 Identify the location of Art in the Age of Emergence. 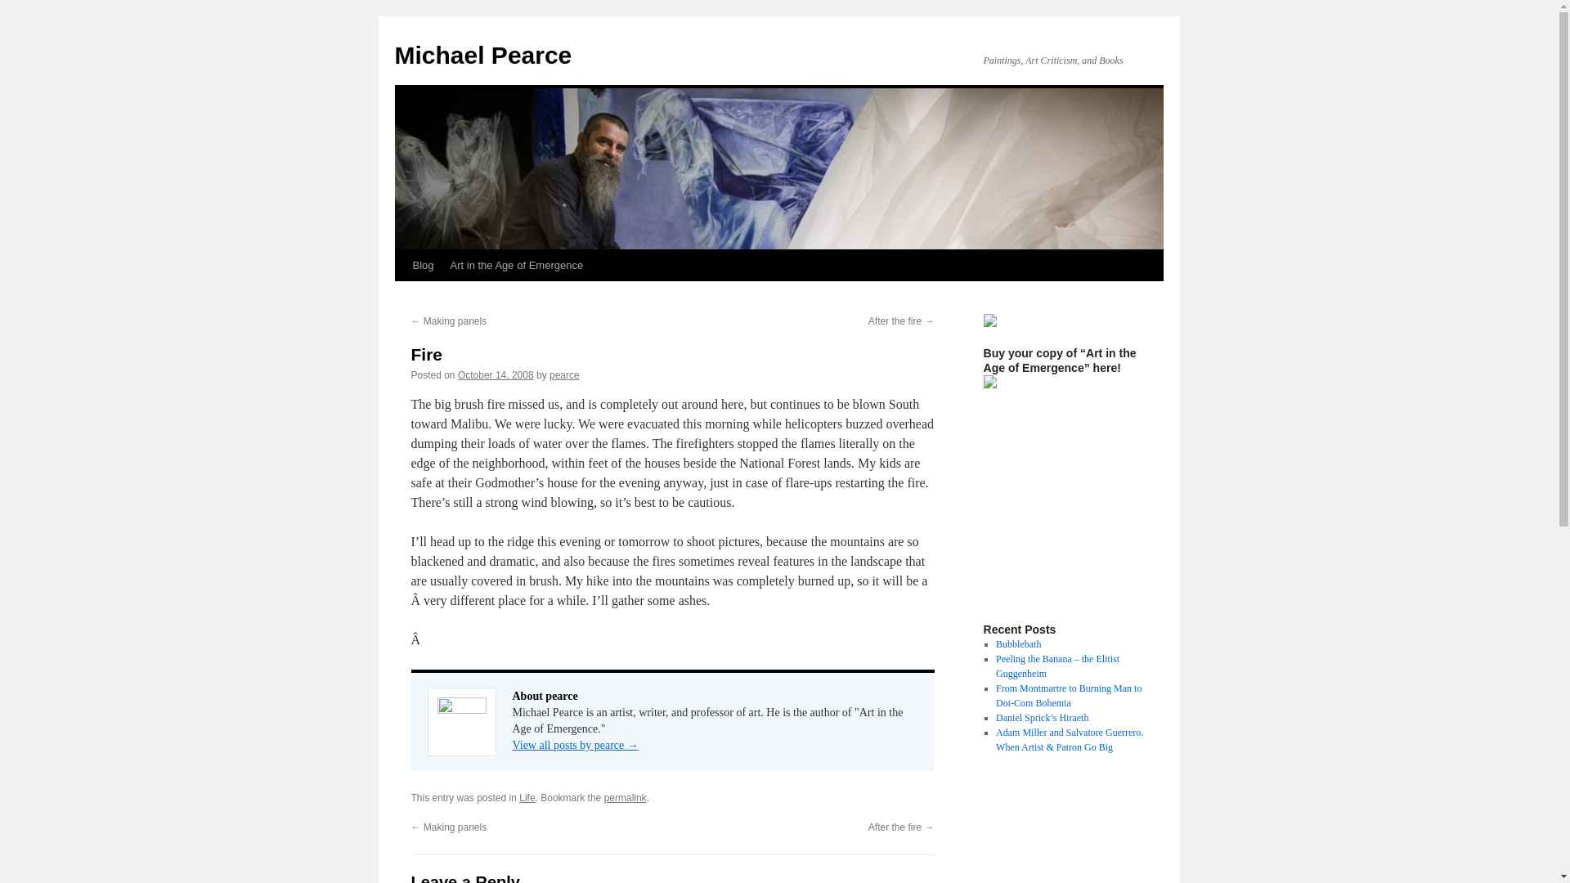
(517, 265).